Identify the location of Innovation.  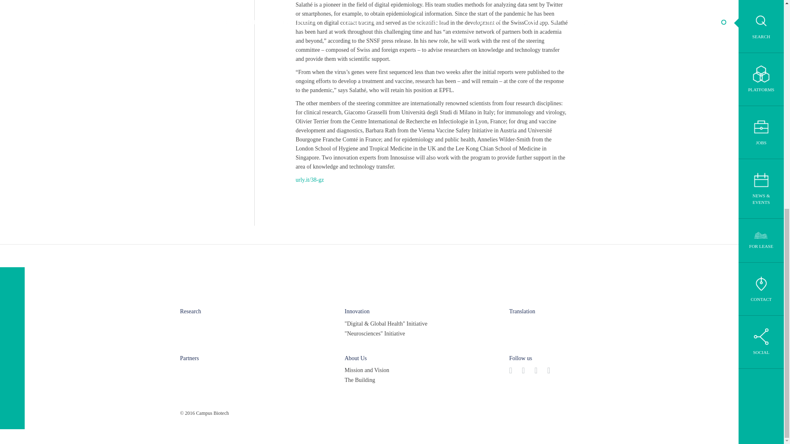
(357, 311).